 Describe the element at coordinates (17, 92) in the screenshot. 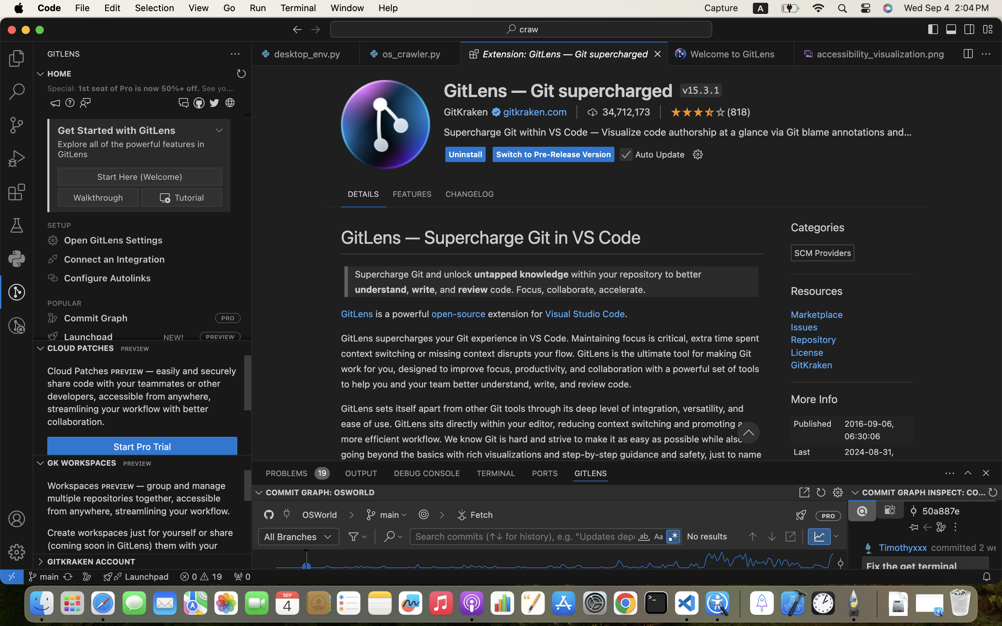

I see `0 ` at that location.